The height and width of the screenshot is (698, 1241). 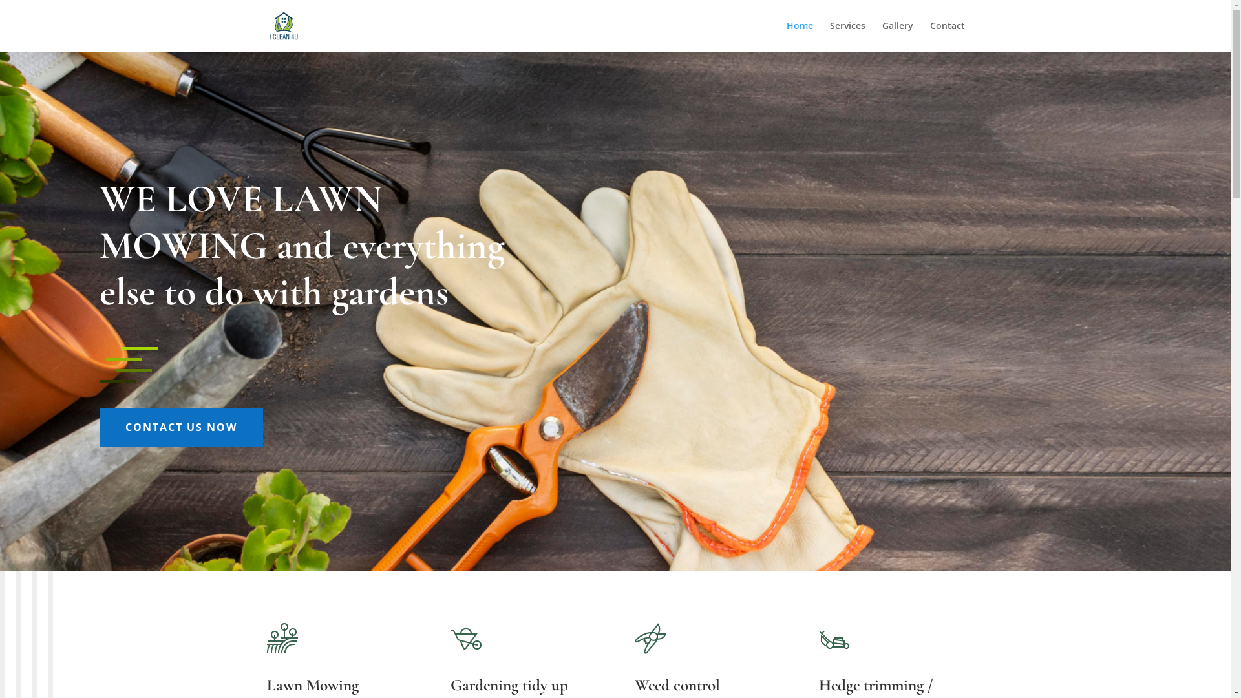 I want to click on Contact, so click(x=947, y=36).